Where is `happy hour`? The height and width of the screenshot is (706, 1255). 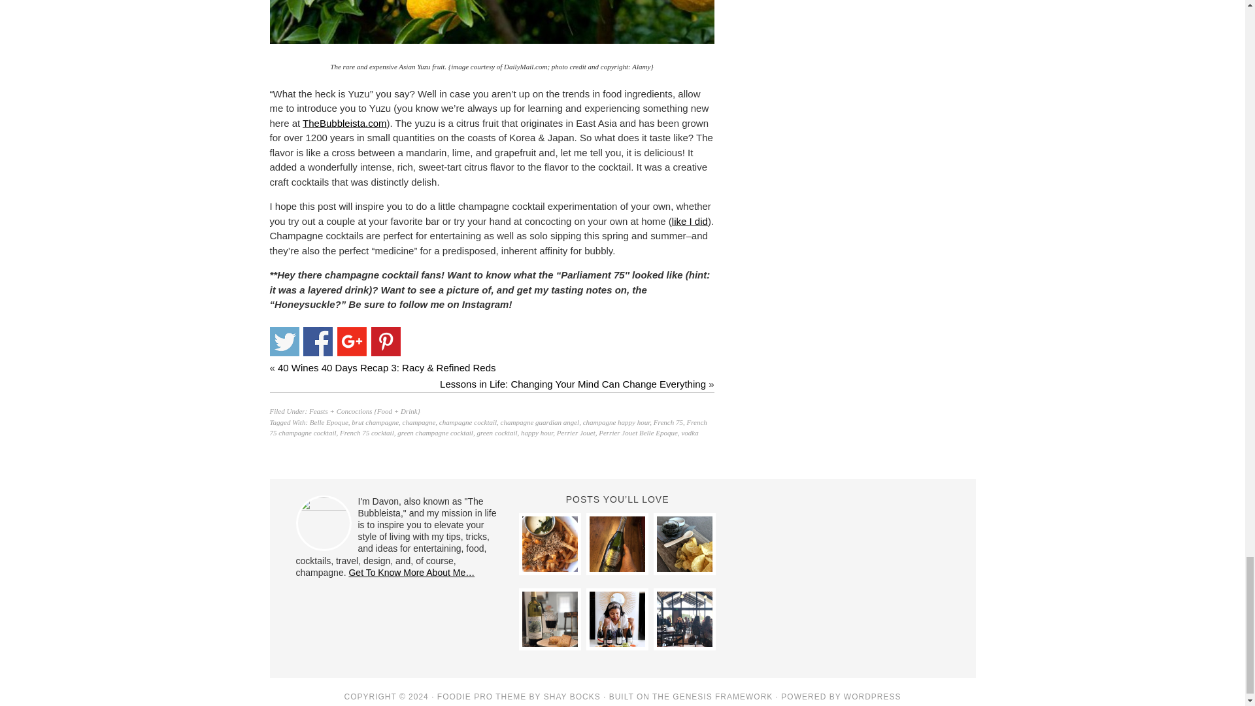 happy hour is located at coordinates (537, 433).